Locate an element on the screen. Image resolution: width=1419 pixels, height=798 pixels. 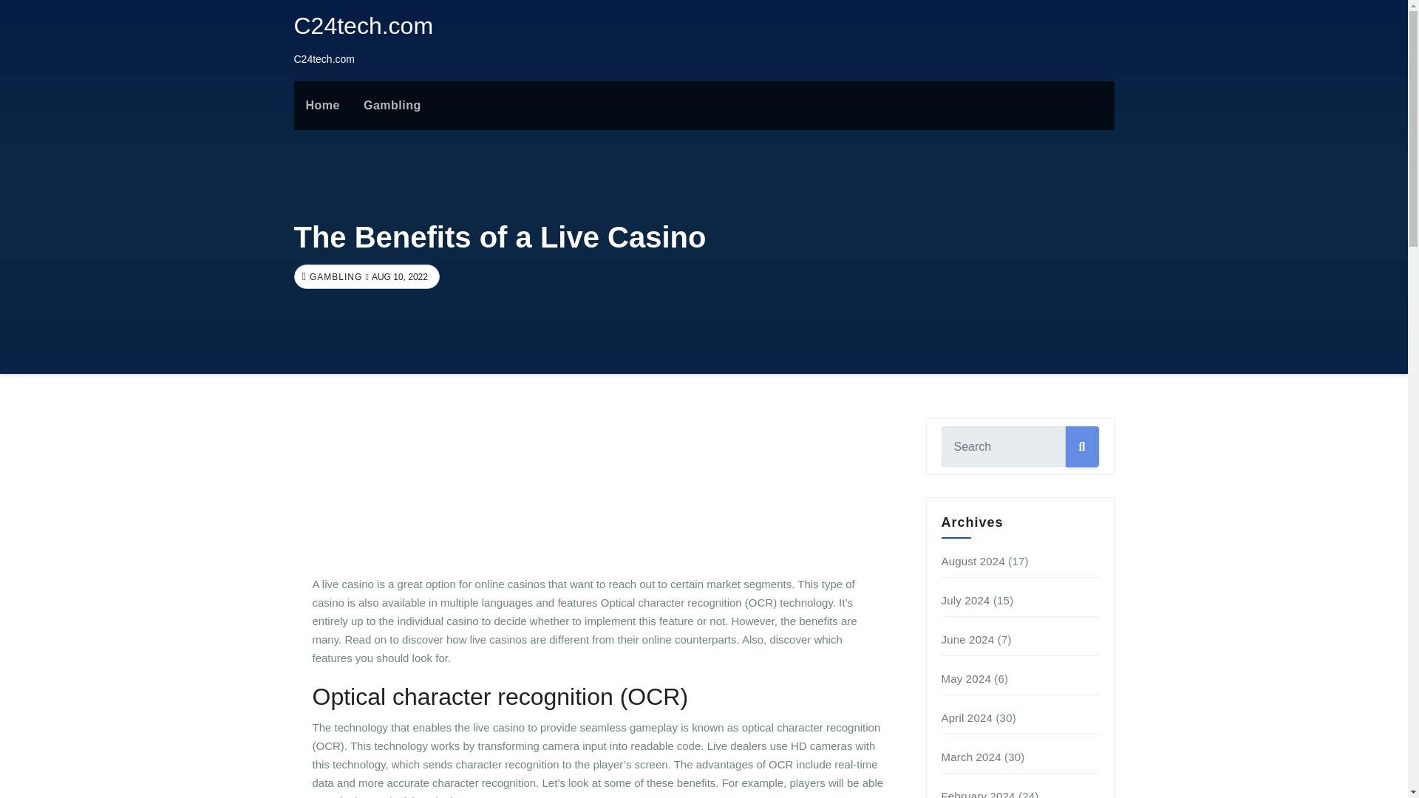
April 2024 is located at coordinates (967, 717).